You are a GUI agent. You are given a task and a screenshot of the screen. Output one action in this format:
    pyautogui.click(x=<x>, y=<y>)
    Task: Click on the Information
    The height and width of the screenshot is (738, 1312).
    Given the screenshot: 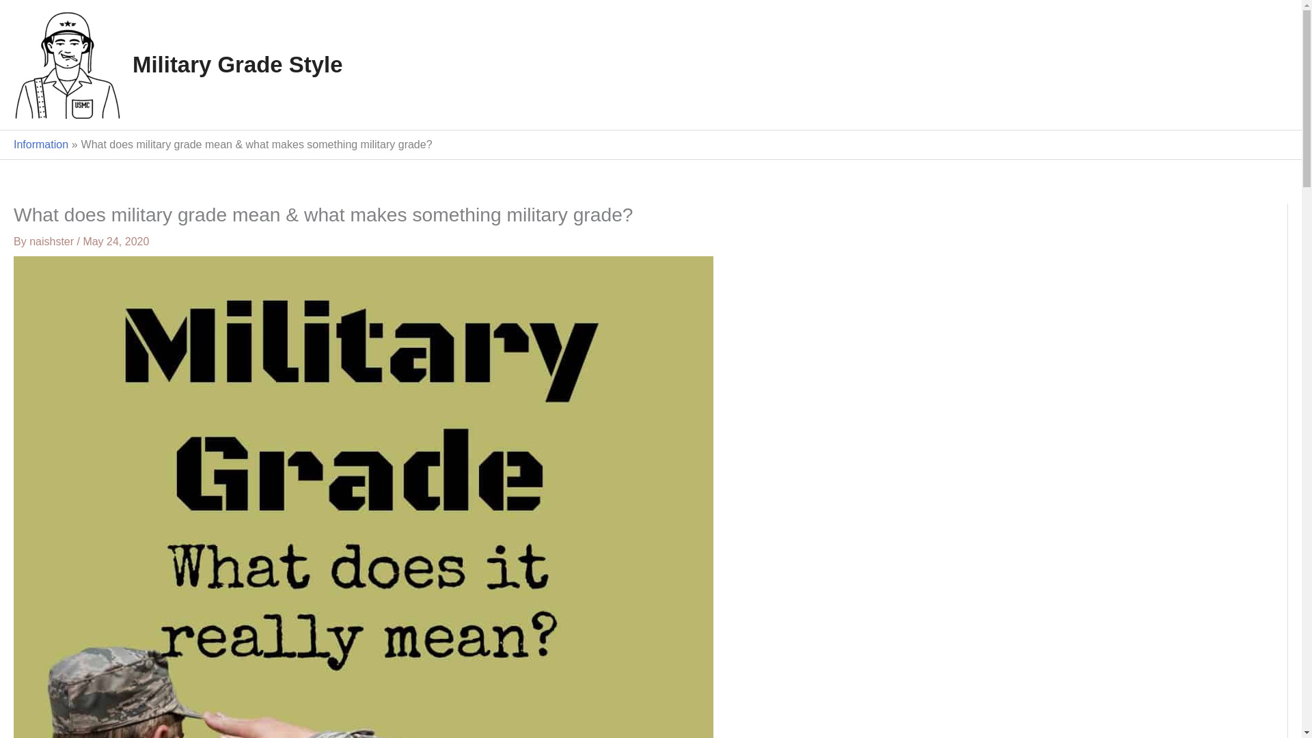 What is the action you would take?
    pyautogui.click(x=40, y=145)
    